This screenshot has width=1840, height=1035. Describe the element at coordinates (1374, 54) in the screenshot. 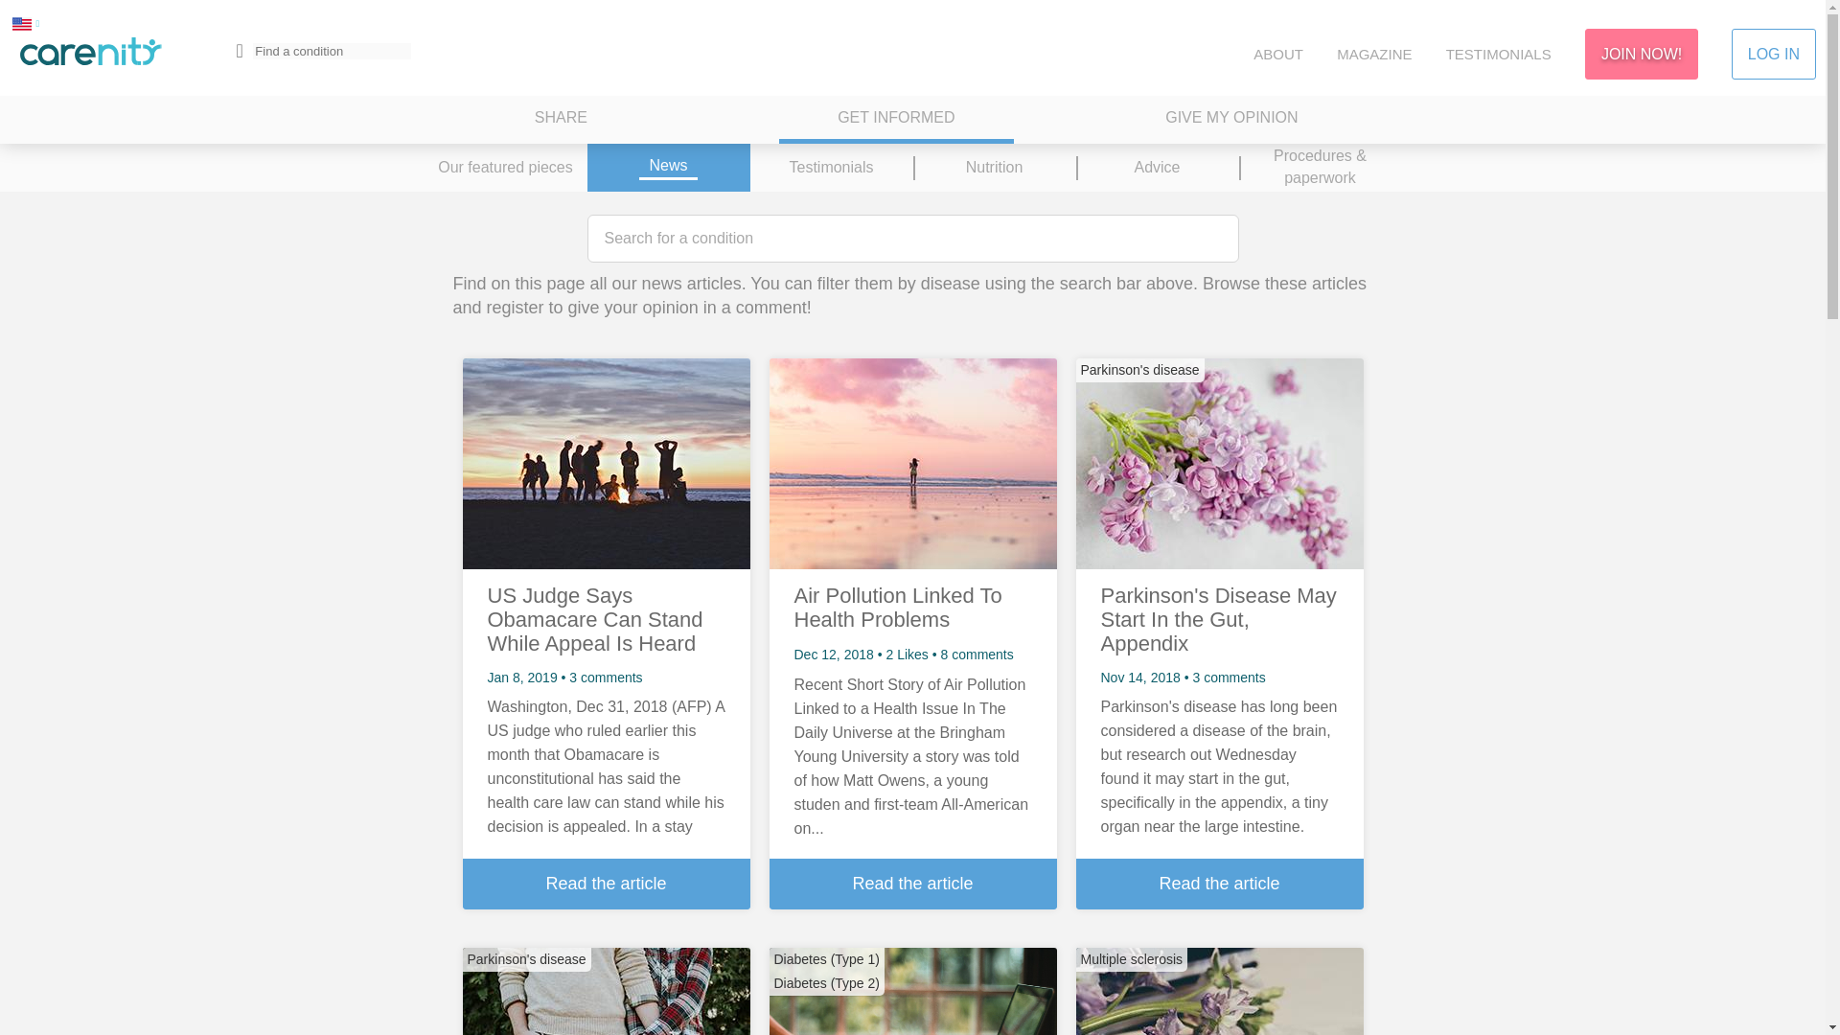

I see `MAGAZINE` at that location.